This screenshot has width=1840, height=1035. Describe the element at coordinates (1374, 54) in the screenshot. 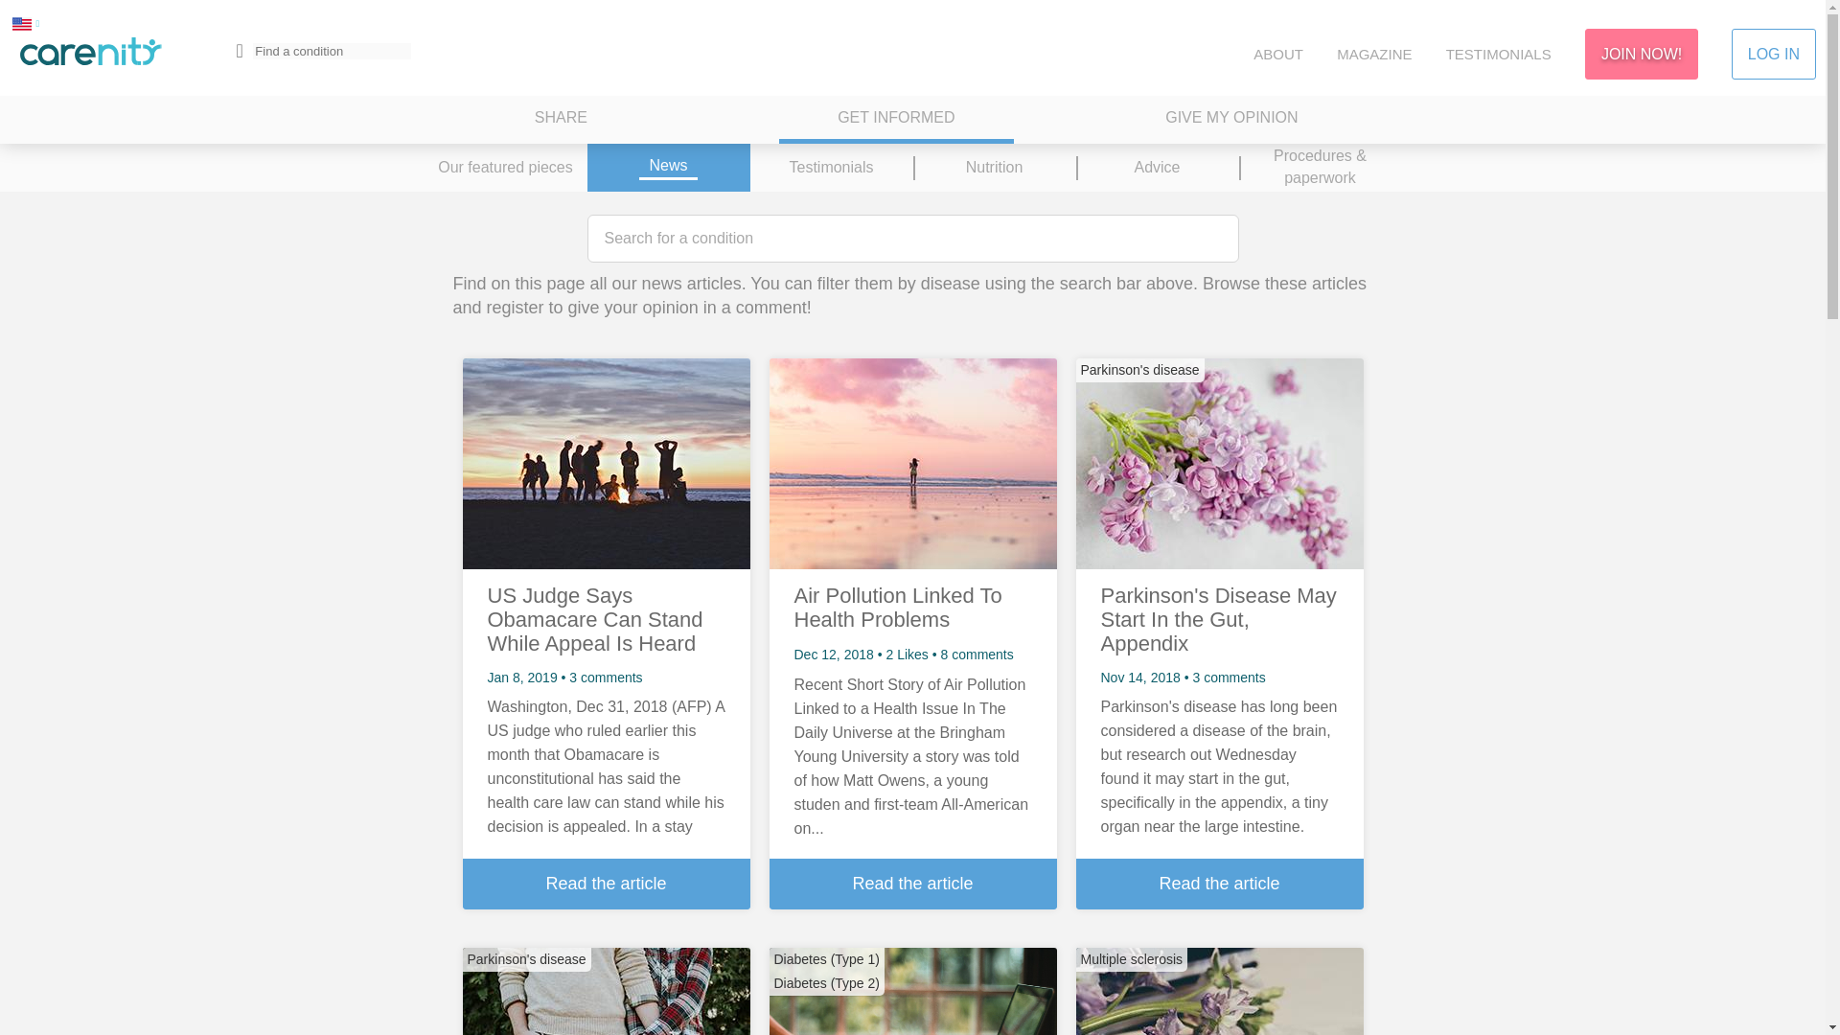

I see `MAGAZINE` at that location.